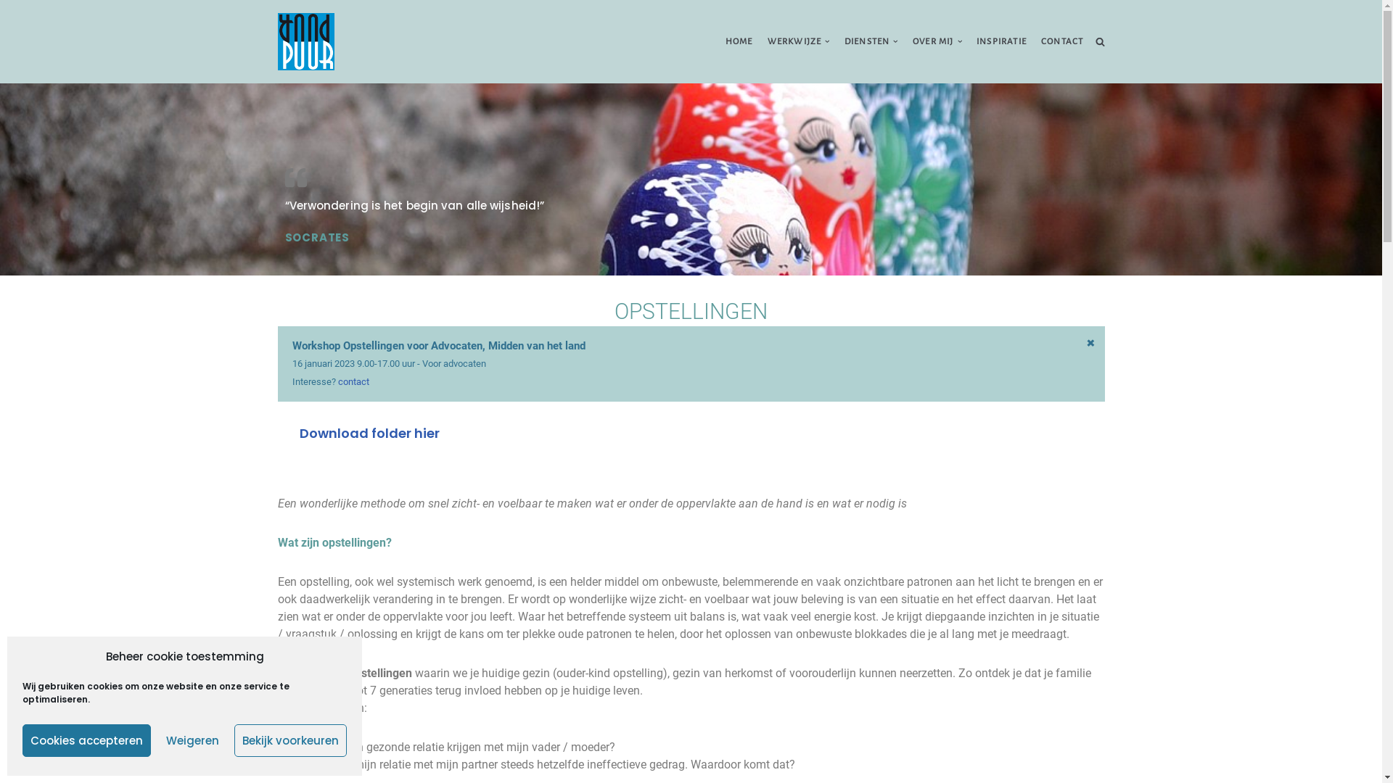 This screenshot has width=1393, height=783. Describe the element at coordinates (87, 741) in the screenshot. I see `Cookies accepteren` at that location.